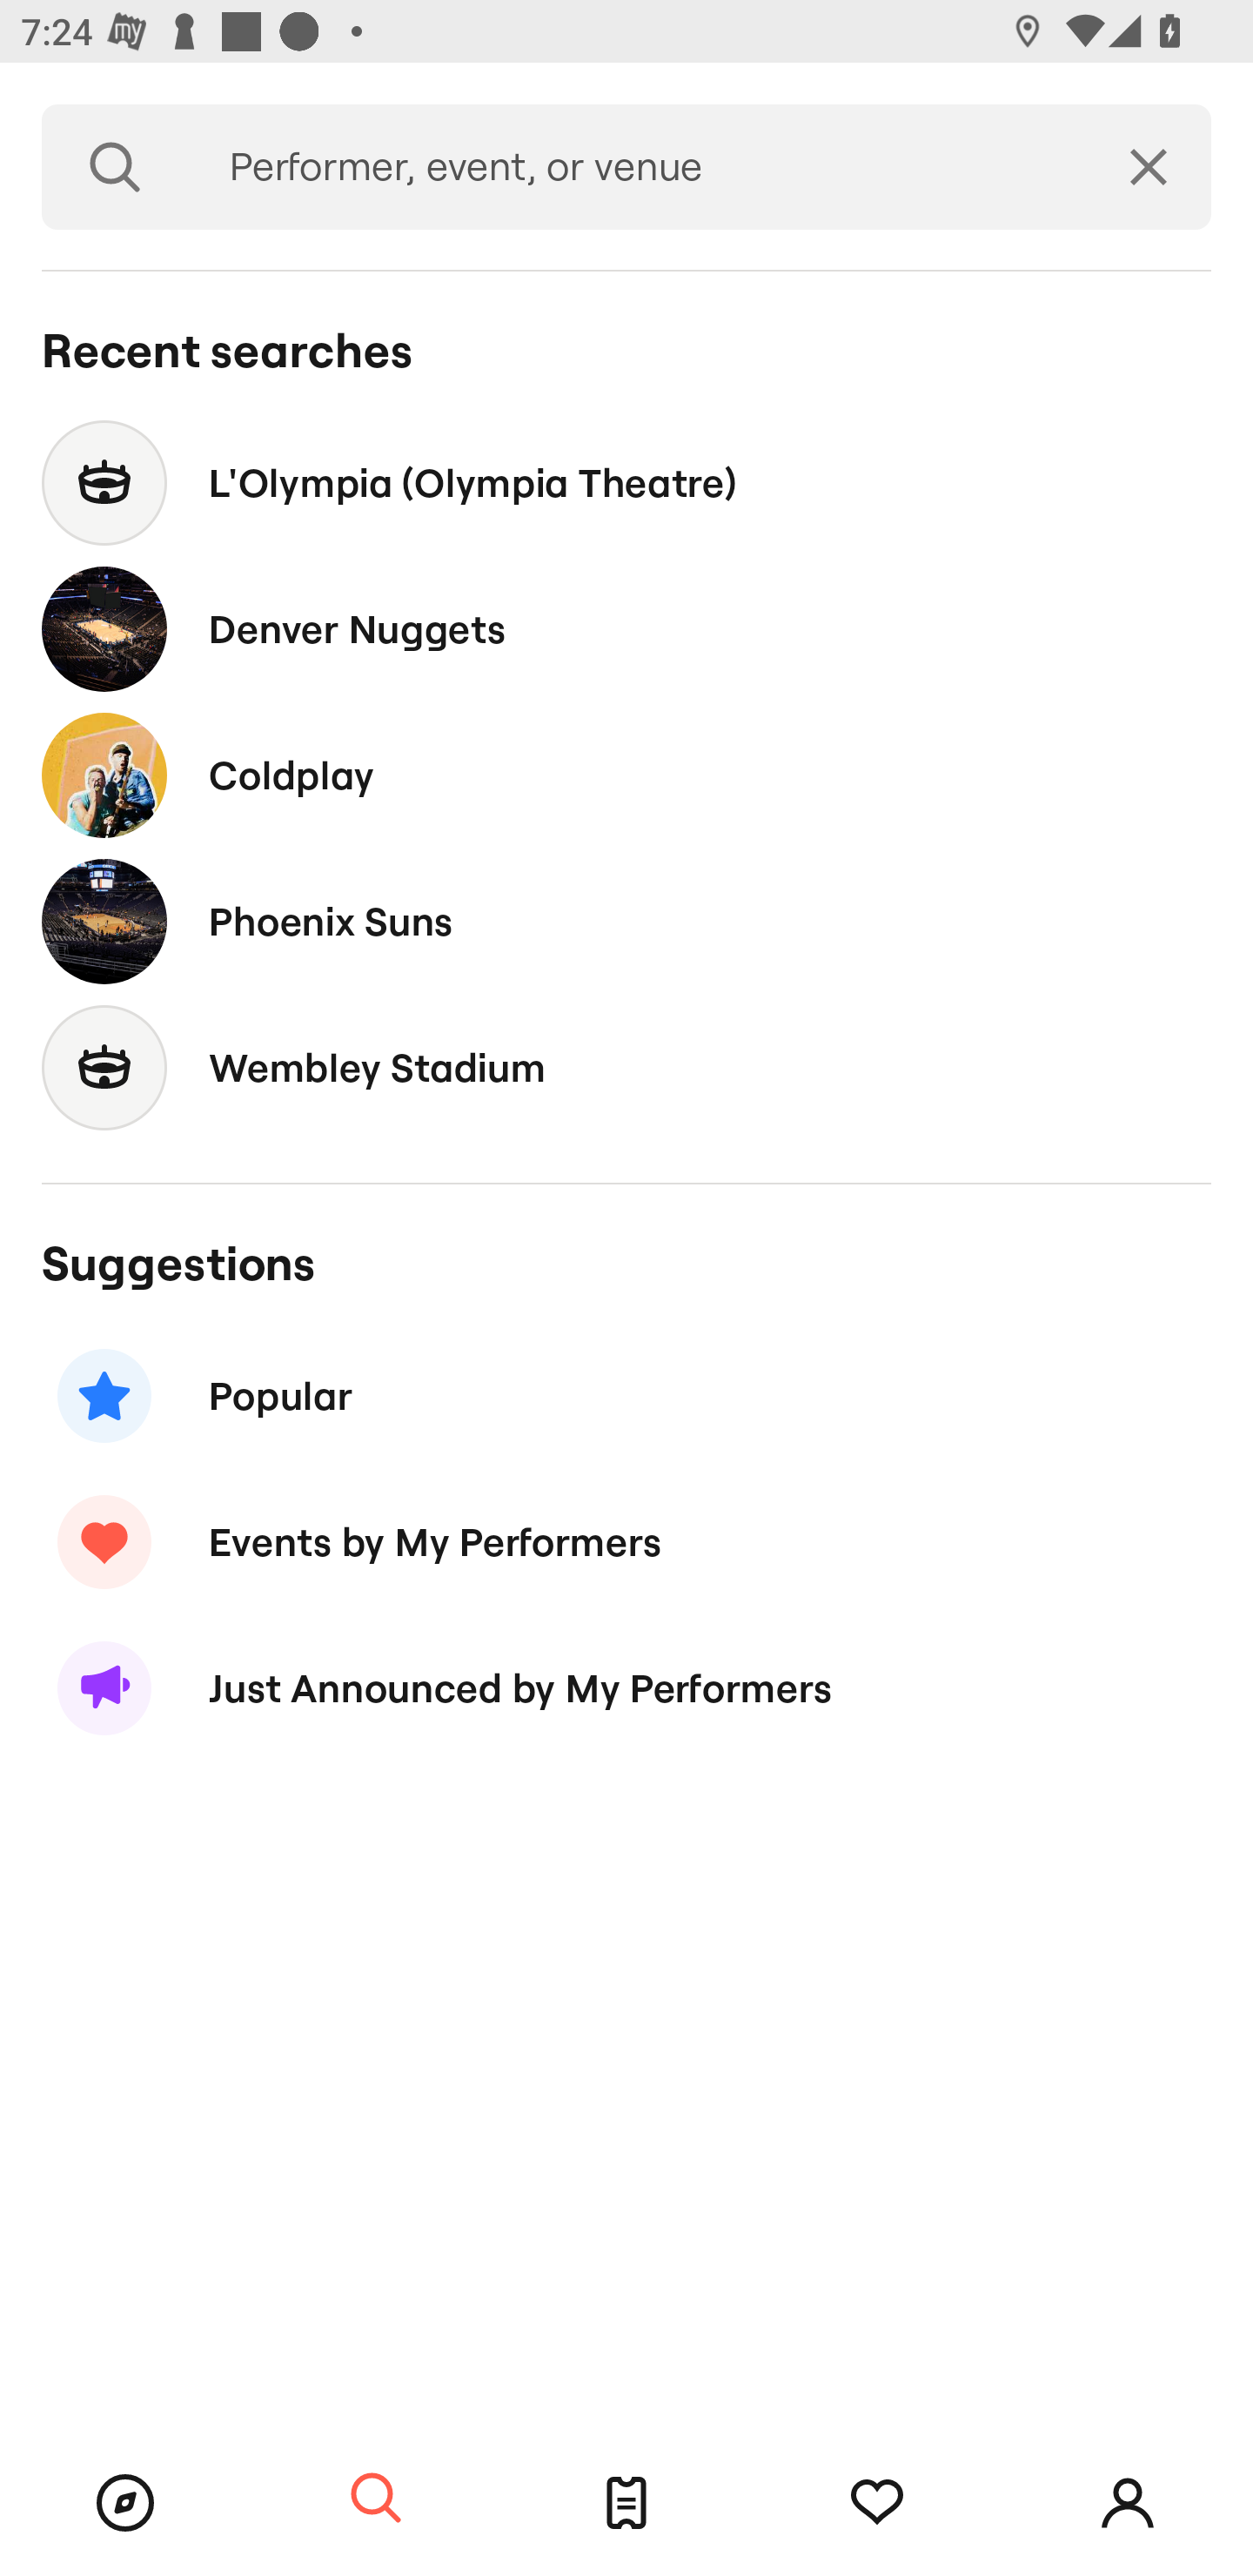 The width and height of the screenshot is (1253, 2576). Describe the element at coordinates (125, 2503) in the screenshot. I see `Browse` at that location.